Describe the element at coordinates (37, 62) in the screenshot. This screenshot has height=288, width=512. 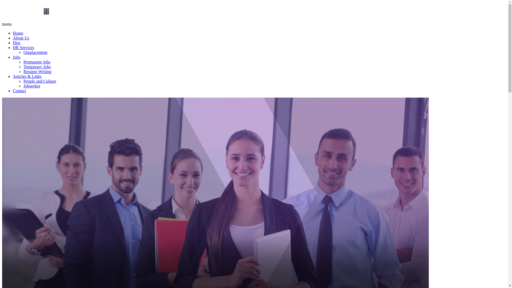
I see `Permanent Jobs` at that location.